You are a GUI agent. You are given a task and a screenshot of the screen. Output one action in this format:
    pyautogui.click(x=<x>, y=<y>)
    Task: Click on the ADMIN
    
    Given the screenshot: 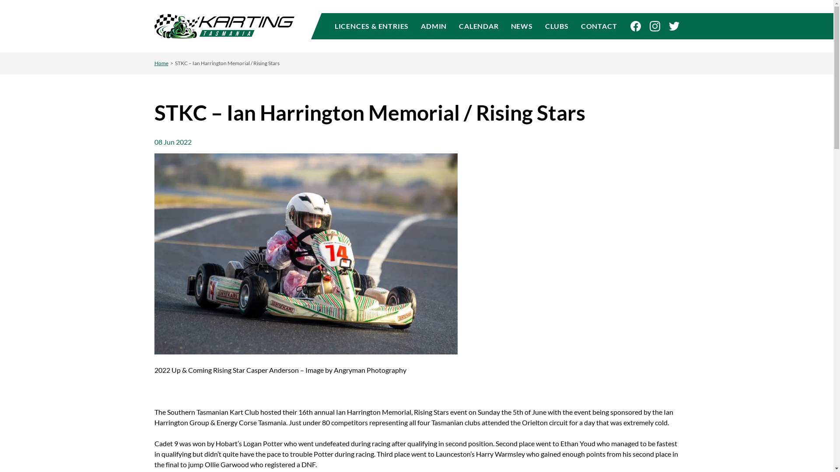 What is the action you would take?
    pyautogui.click(x=434, y=26)
    